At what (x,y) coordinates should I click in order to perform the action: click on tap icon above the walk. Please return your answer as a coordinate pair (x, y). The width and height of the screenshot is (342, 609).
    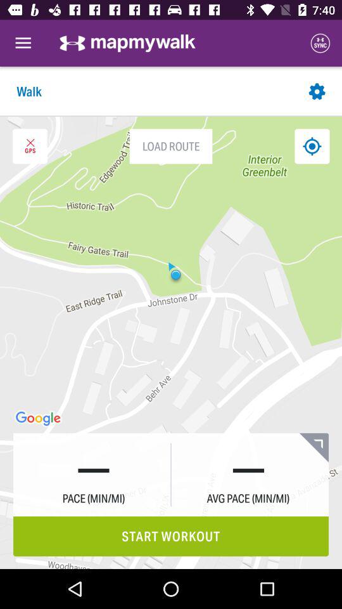
    Looking at the image, I should click on (23, 43).